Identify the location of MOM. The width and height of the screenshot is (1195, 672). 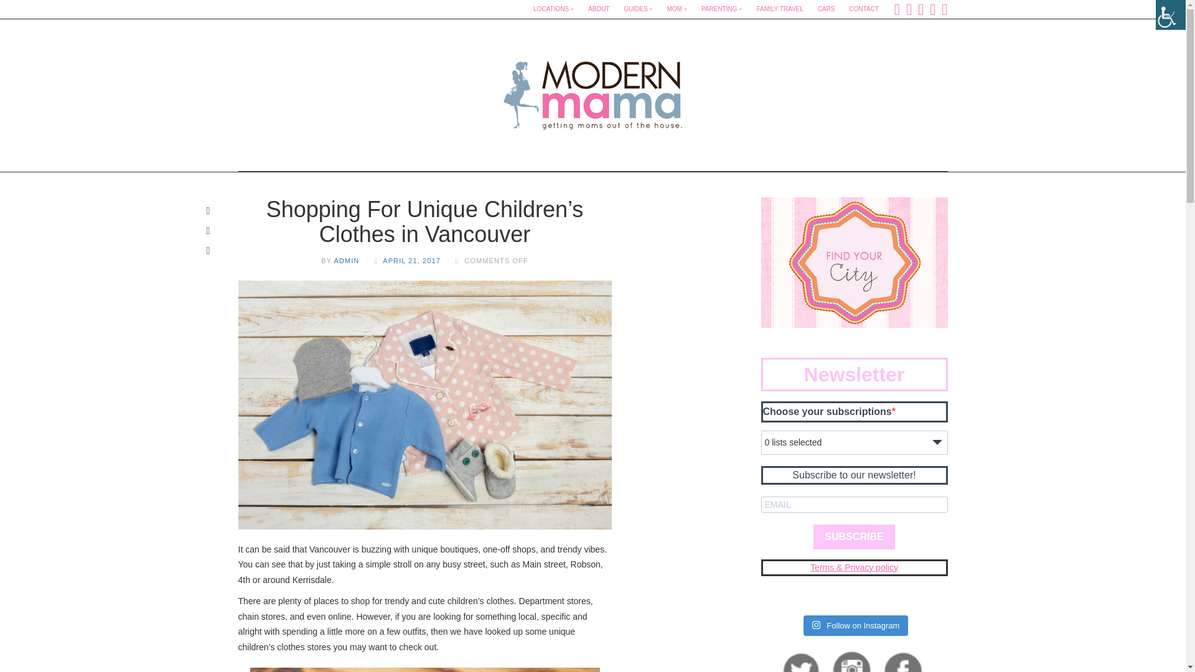
(677, 9).